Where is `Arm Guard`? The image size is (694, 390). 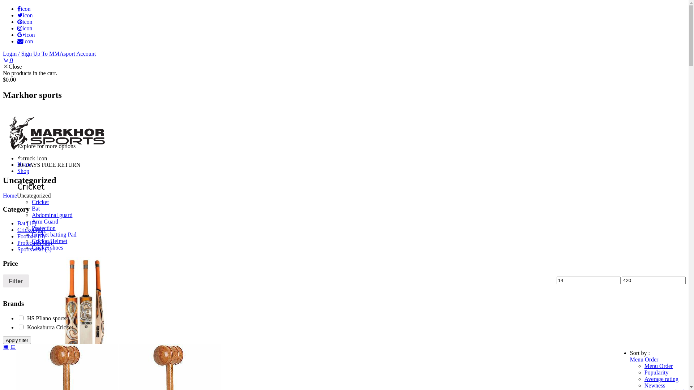
Arm Guard is located at coordinates (45, 222).